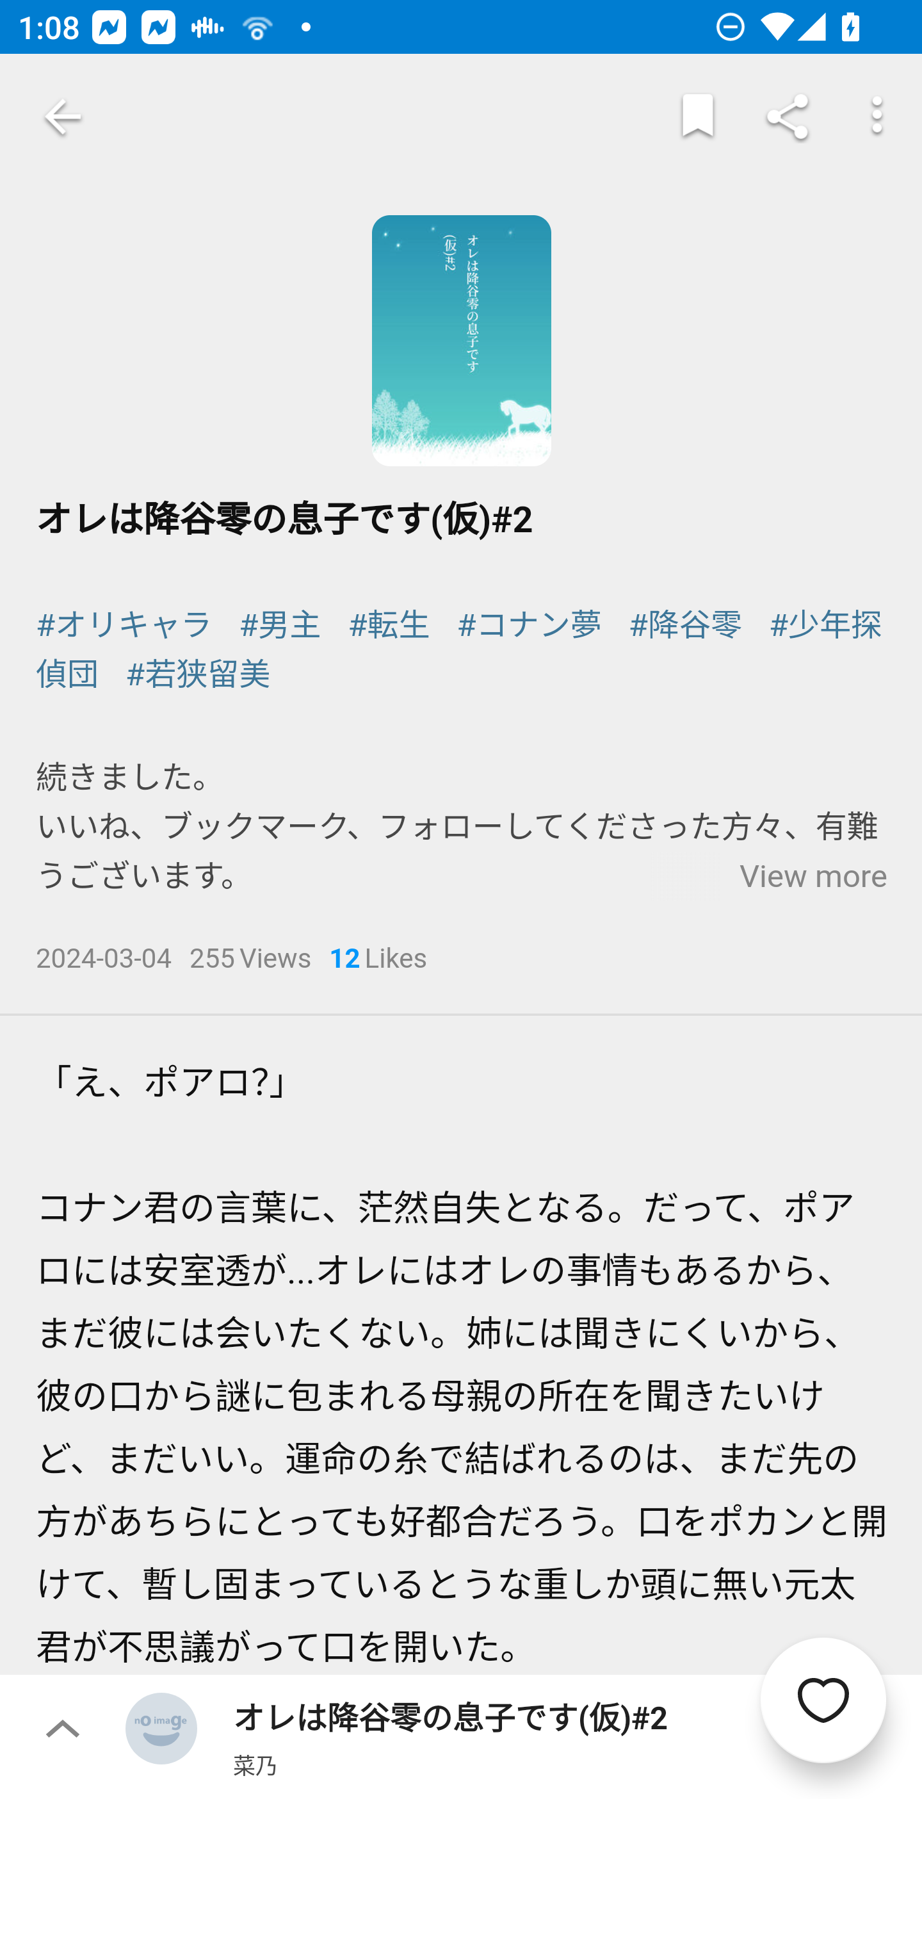  What do you see at coordinates (813, 877) in the screenshot?
I see `View more` at bounding box center [813, 877].